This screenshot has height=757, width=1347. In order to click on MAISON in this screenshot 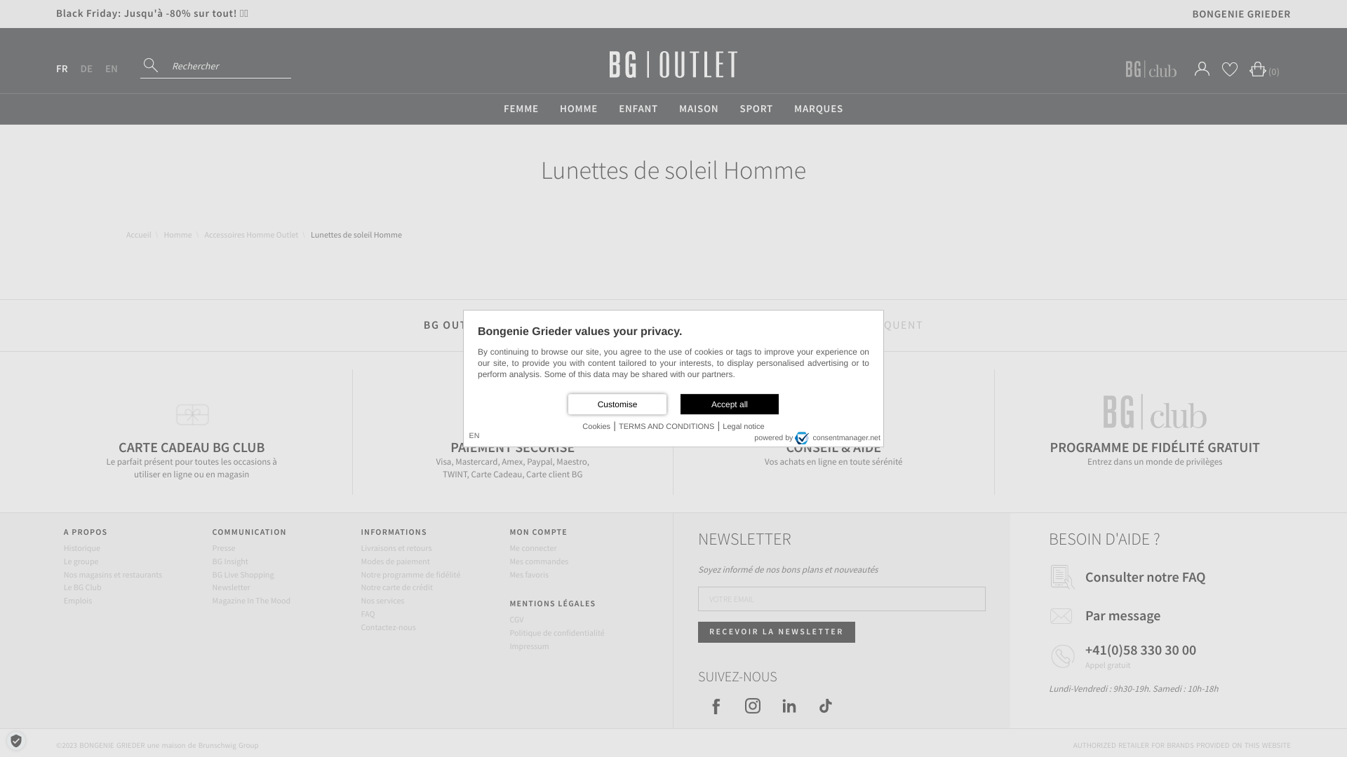, I will do `click(699, 109)`.